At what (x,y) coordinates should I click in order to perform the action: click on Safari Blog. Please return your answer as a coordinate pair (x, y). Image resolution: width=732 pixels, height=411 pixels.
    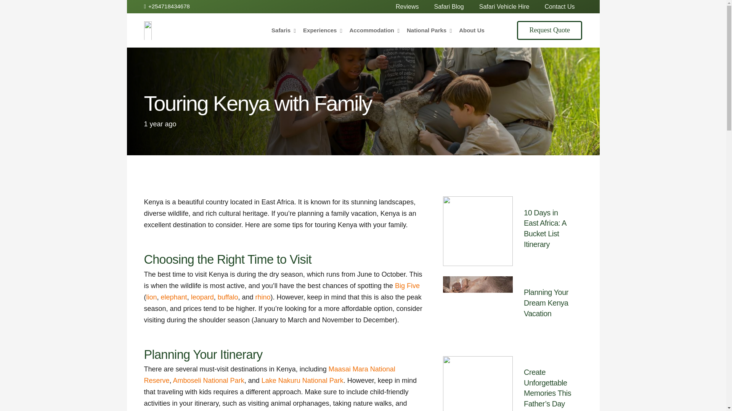
    Looking at the image, I should click on (378, 30).